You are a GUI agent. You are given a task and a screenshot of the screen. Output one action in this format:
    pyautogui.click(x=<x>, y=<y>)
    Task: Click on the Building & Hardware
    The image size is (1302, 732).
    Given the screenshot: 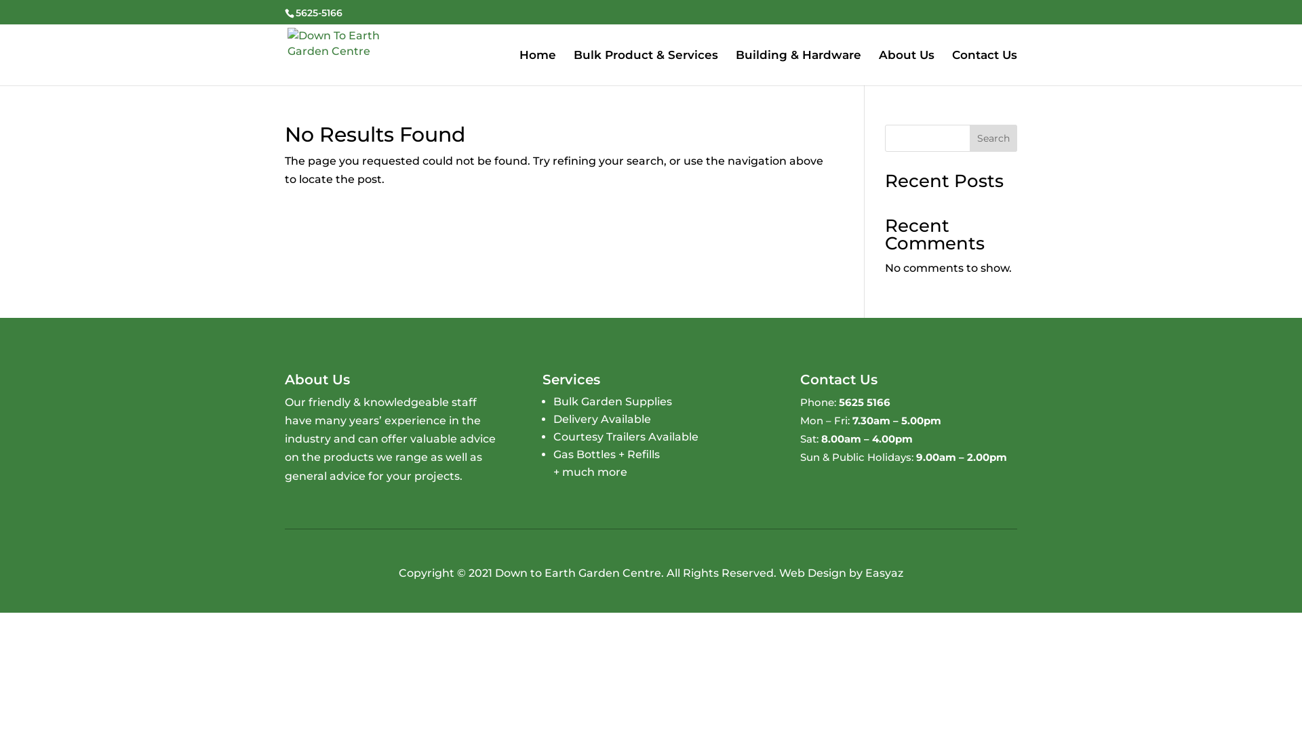 What is the action you would take?
    pyautogui.click(x=799, y=68)
    